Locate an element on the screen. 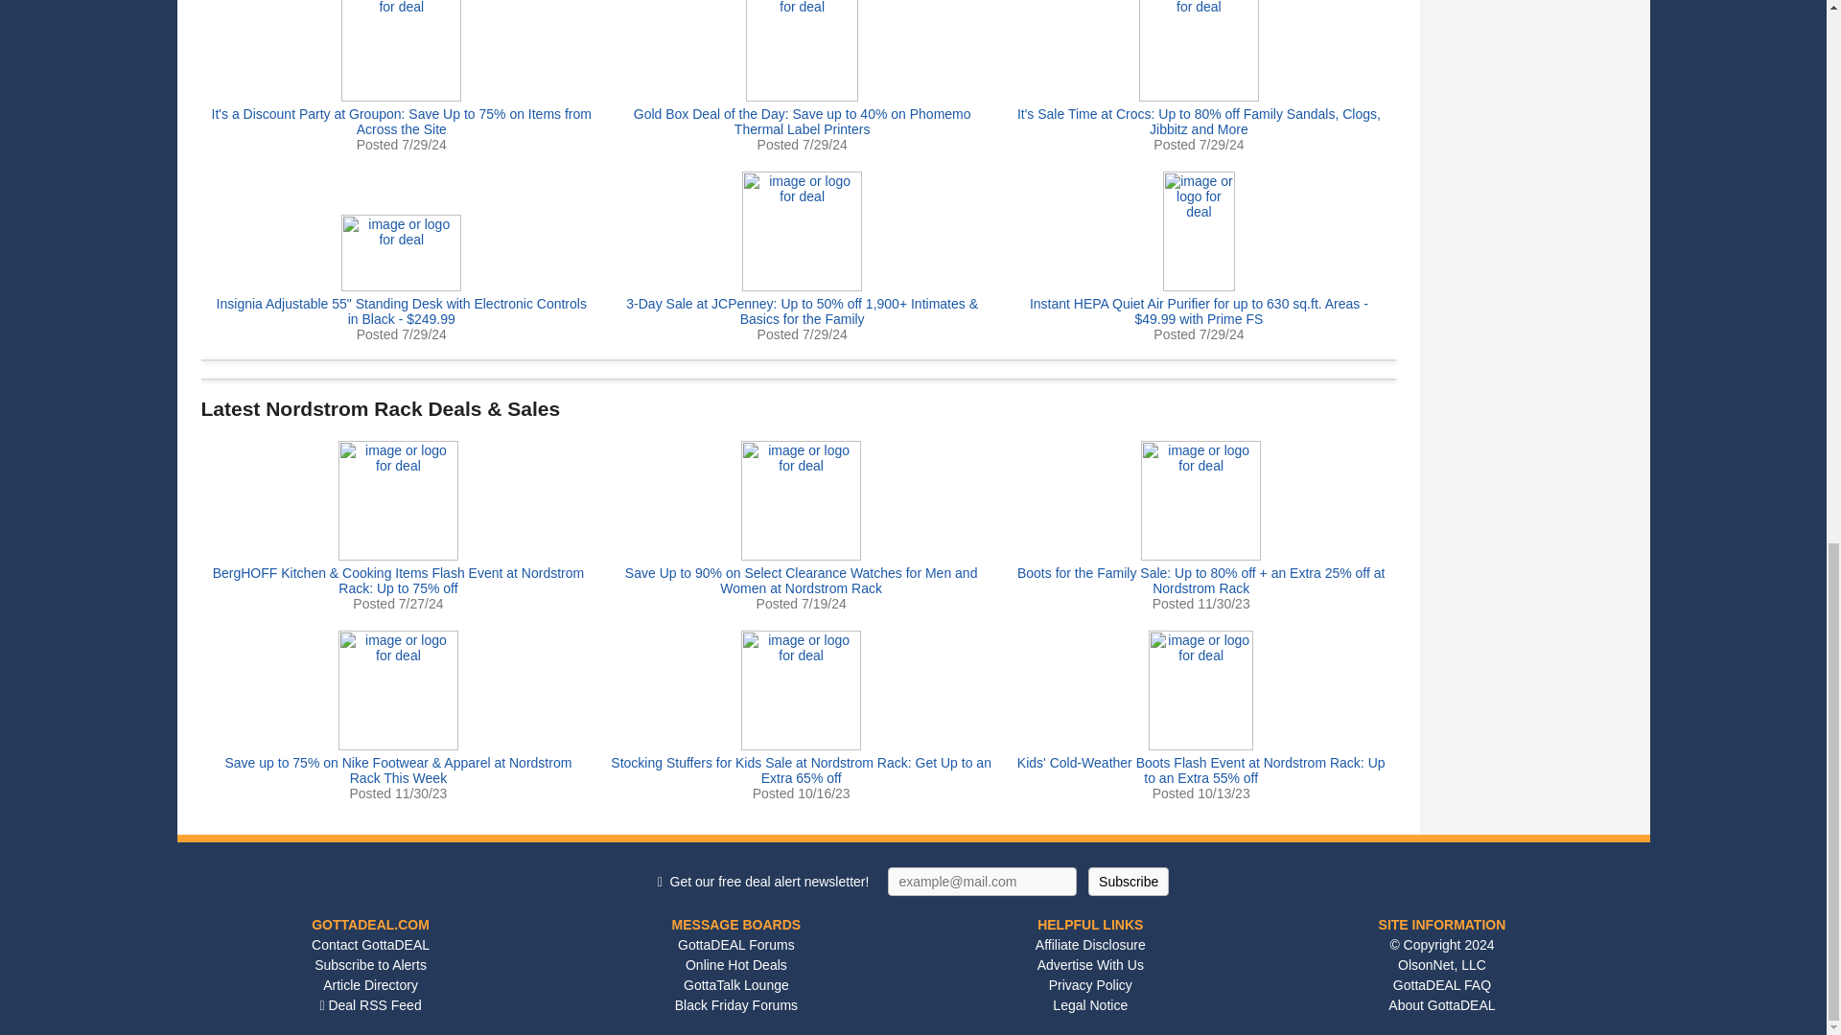 The image size is (1841, 1035). Subscribe is located at coordinates (1128, 882).